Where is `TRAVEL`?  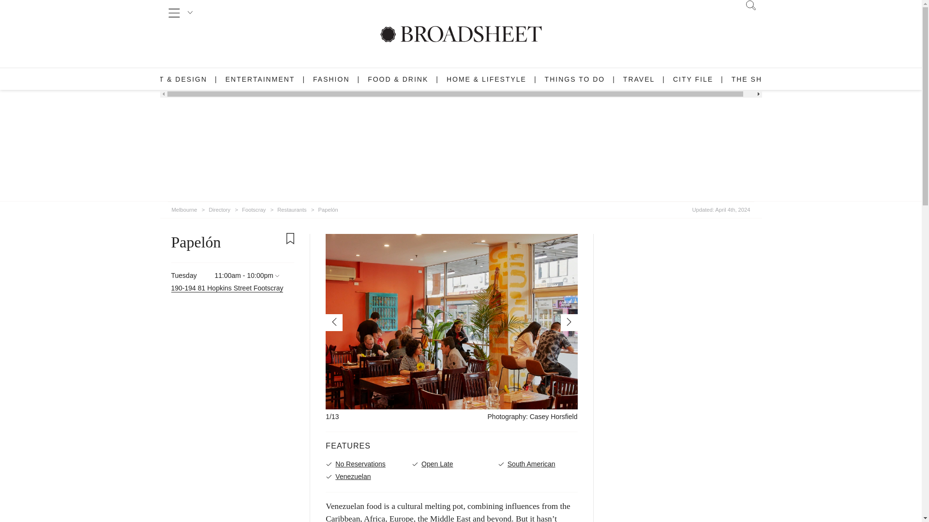 TRAVEL is located at coordinates (639, 79).